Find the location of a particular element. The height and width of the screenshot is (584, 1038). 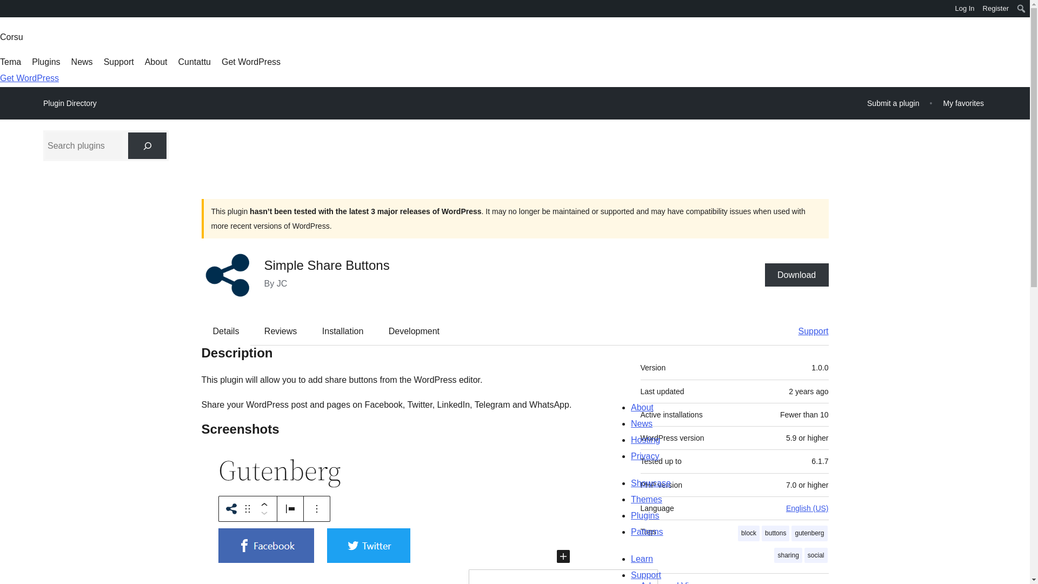

Plugin Directory is located at coordinates (70, 103).